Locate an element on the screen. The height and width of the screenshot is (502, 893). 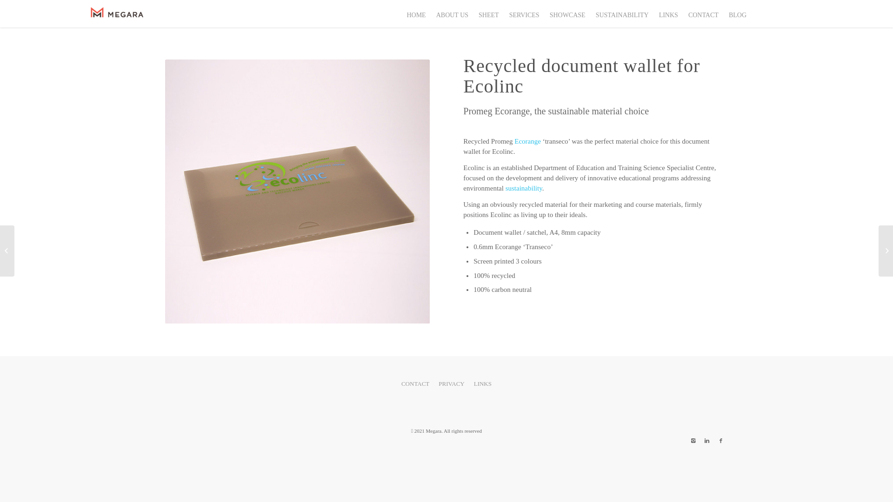
SHEET is located at coordinates (488, 13).